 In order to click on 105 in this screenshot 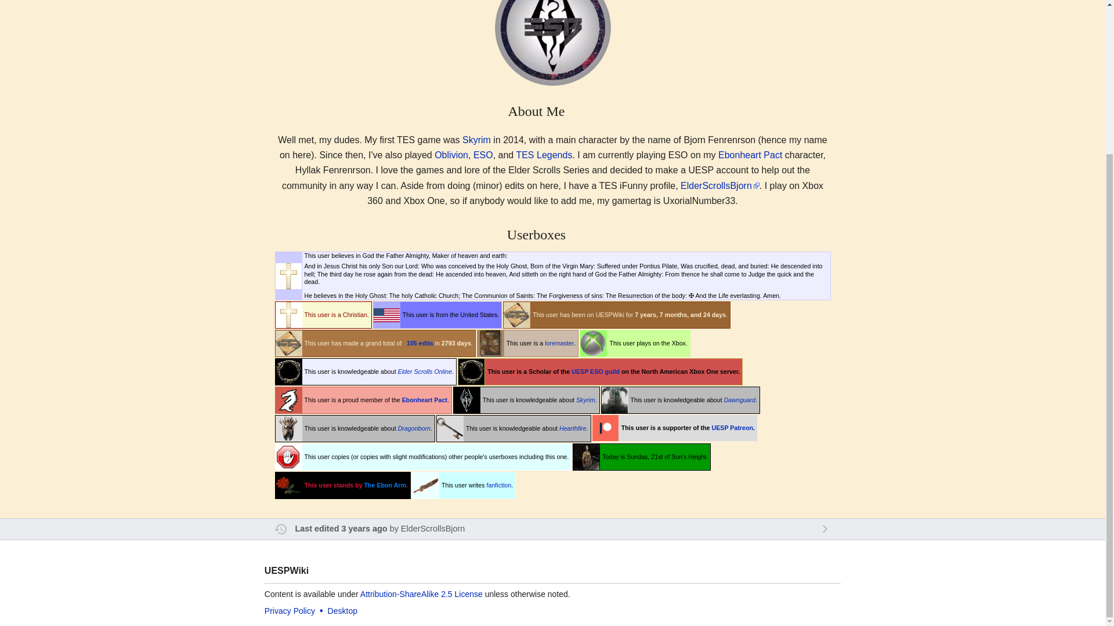, I will do `click(411, 343)`.